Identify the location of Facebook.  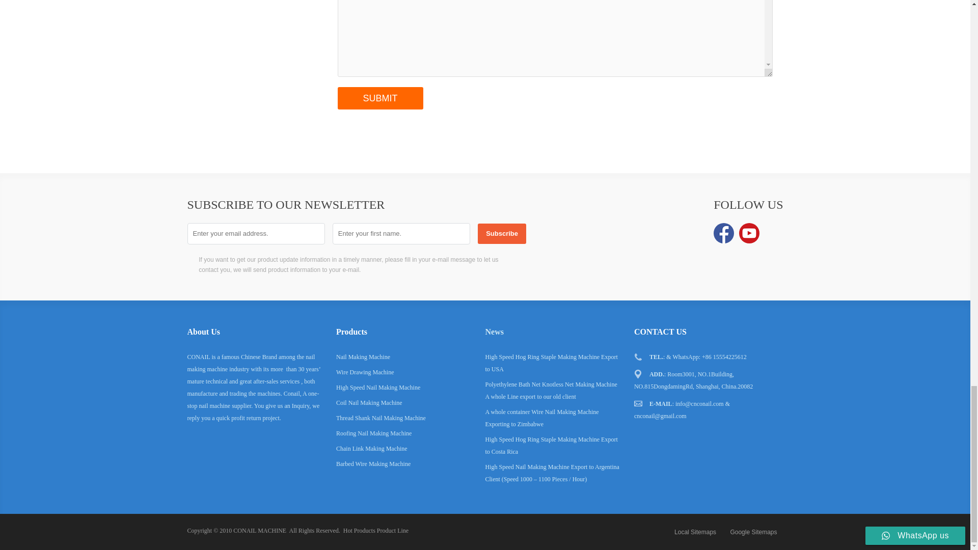
(724, 233).